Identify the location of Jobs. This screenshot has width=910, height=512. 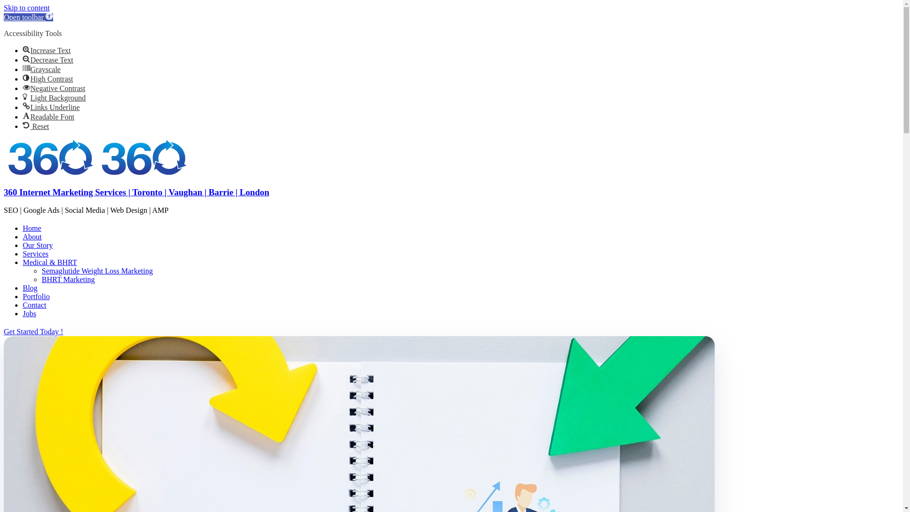
(29, 314).